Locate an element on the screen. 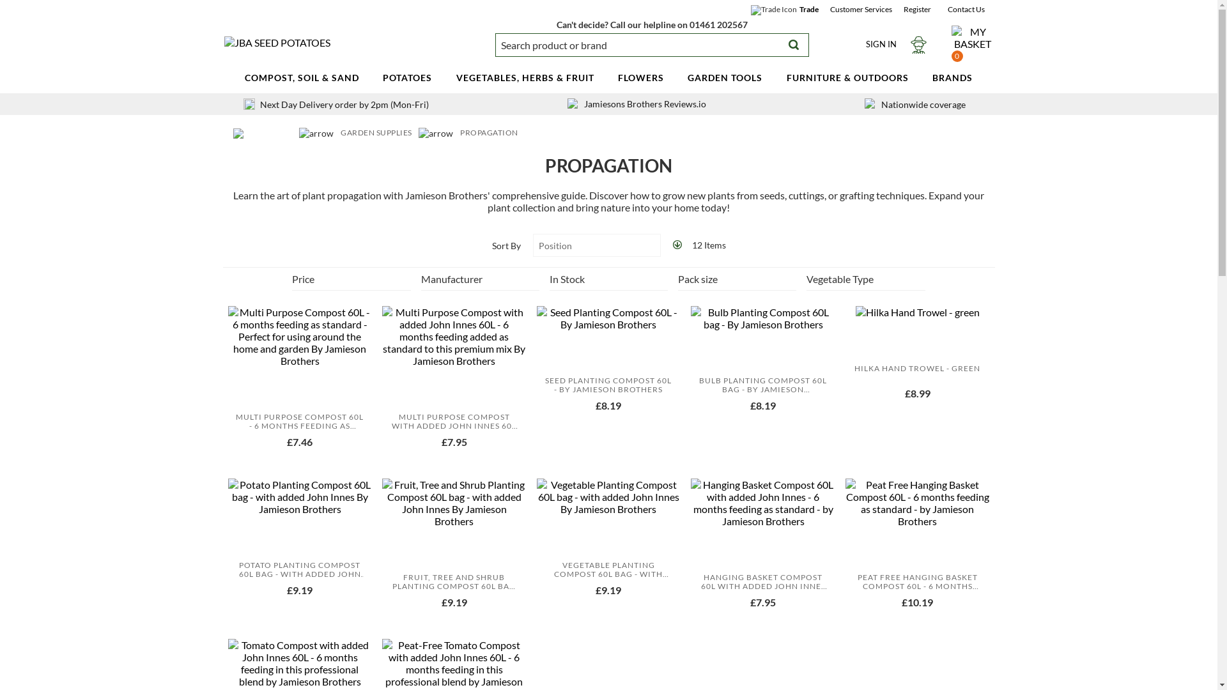 The height and width of the screenshot is (690, 1227). Customer Services is located at coordinates (860, 9).